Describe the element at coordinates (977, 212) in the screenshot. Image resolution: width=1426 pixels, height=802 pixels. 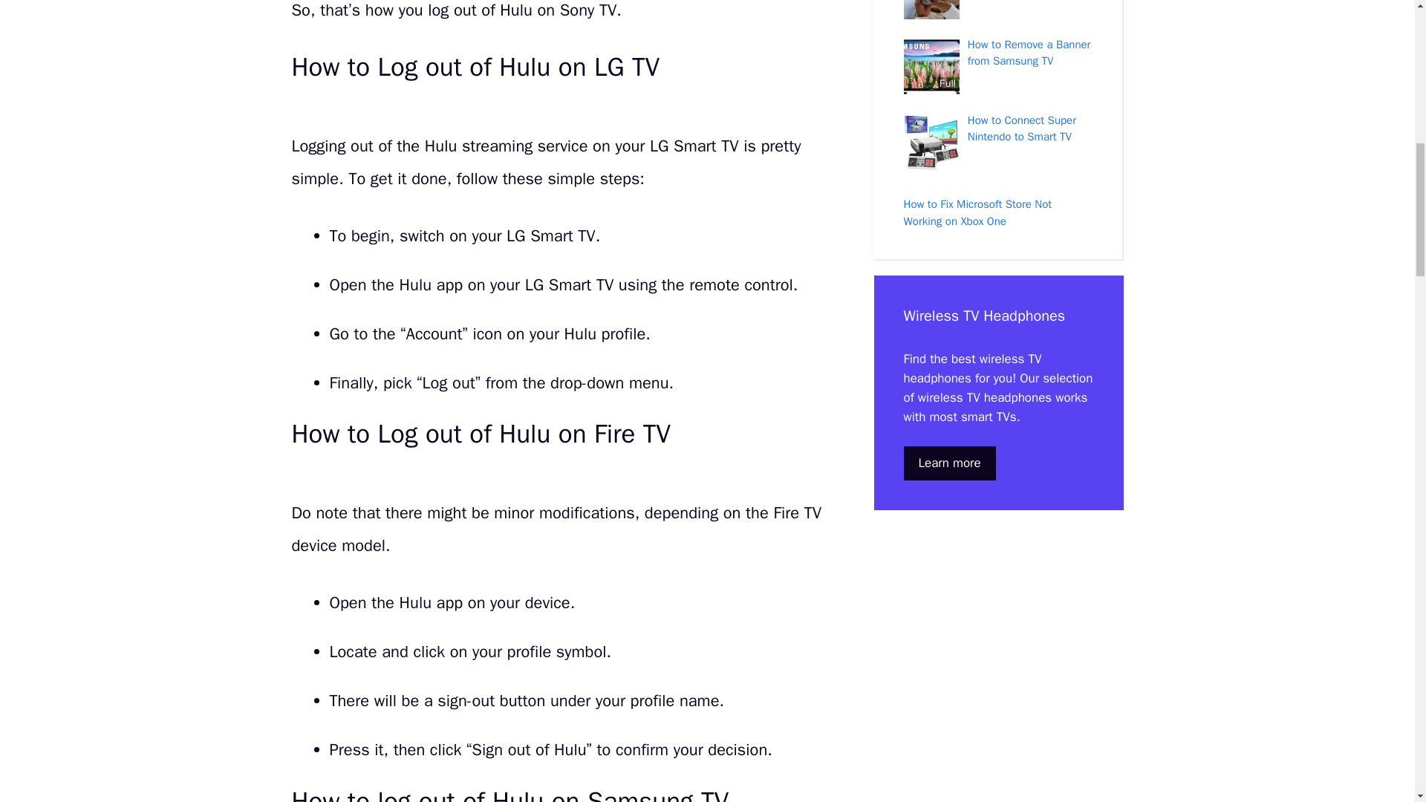
I see `How to Fix Microsoft Store Not Working on Xbox One` at that location.